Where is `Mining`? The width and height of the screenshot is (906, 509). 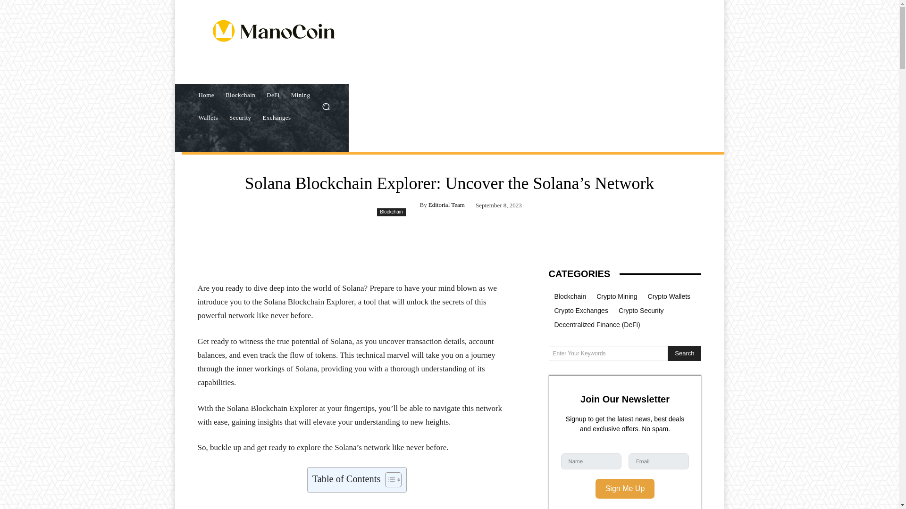 Mining is located at coordinates (301, 95).